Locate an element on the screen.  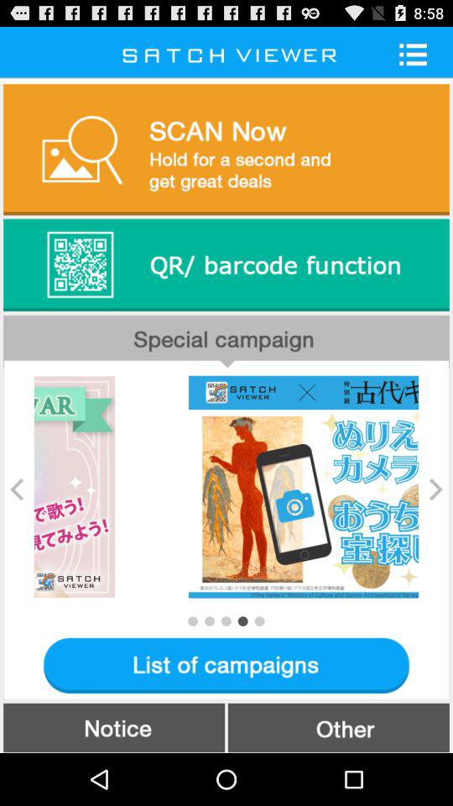
click the icon on the right is located at coordinates (436, 489).